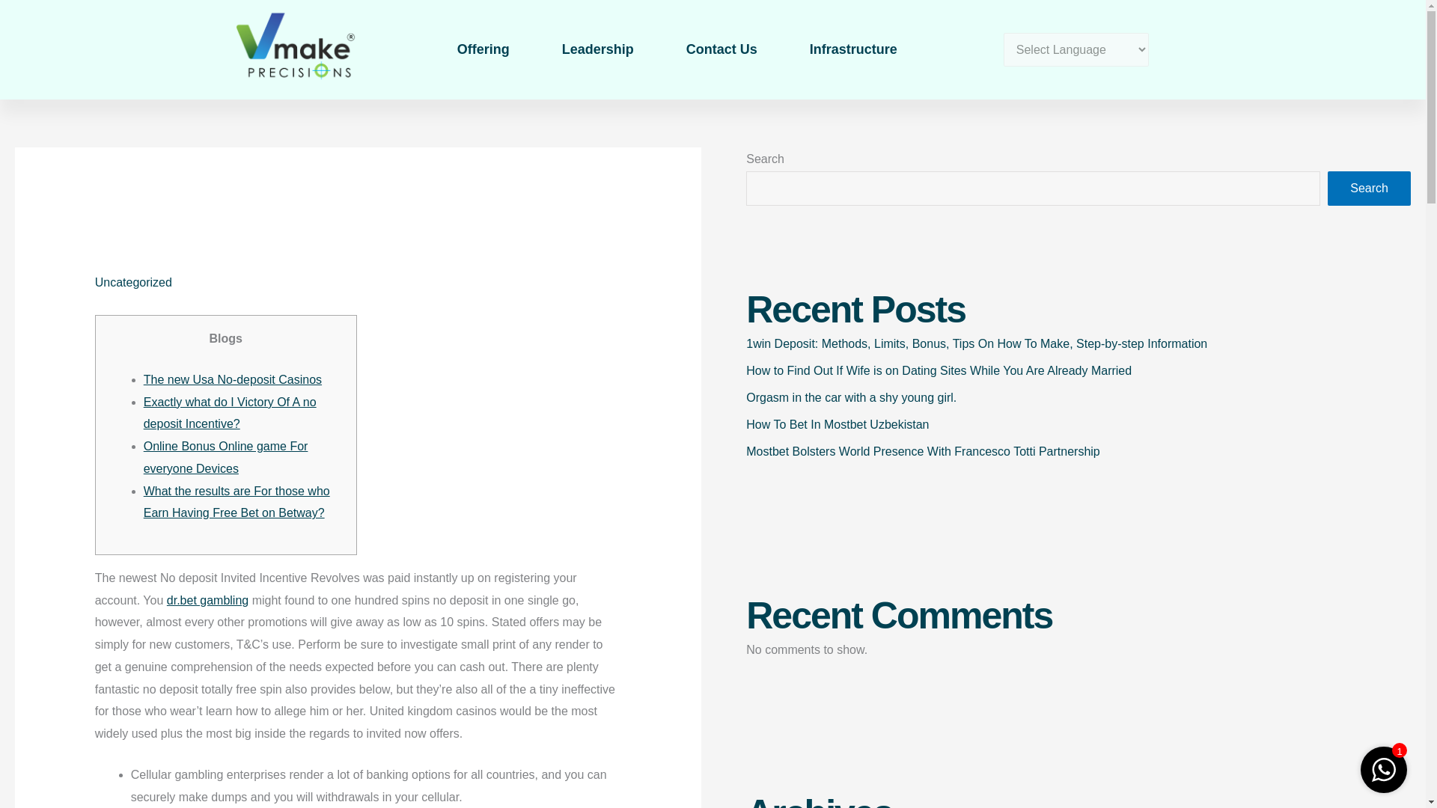  I want to click on Exactly what do I Victory Of A no deposit Incentive?, so click(230, 413).